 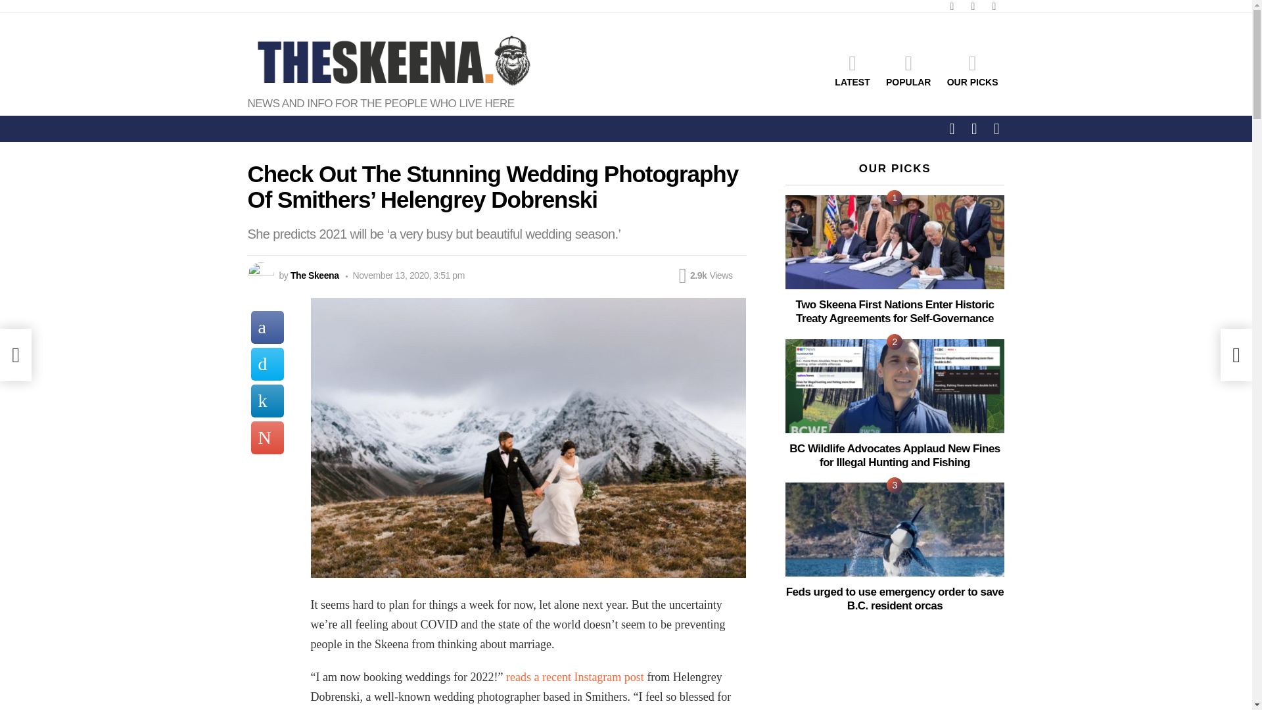 What do you see at coordinates (972, 7) in the screenshot?
I see `twitter` at bounding box center [972, 7].